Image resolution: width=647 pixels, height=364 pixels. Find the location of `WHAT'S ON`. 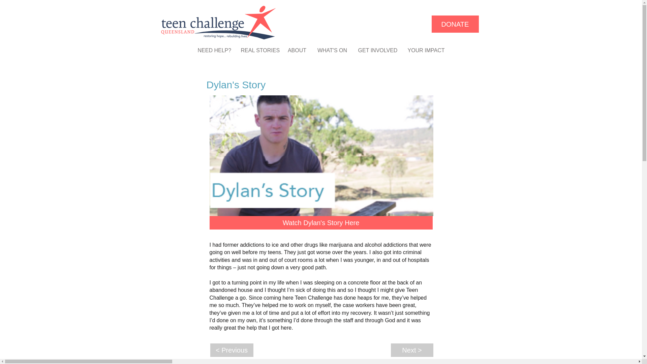

WHAT'S ON is located at coordinates (332, 50).